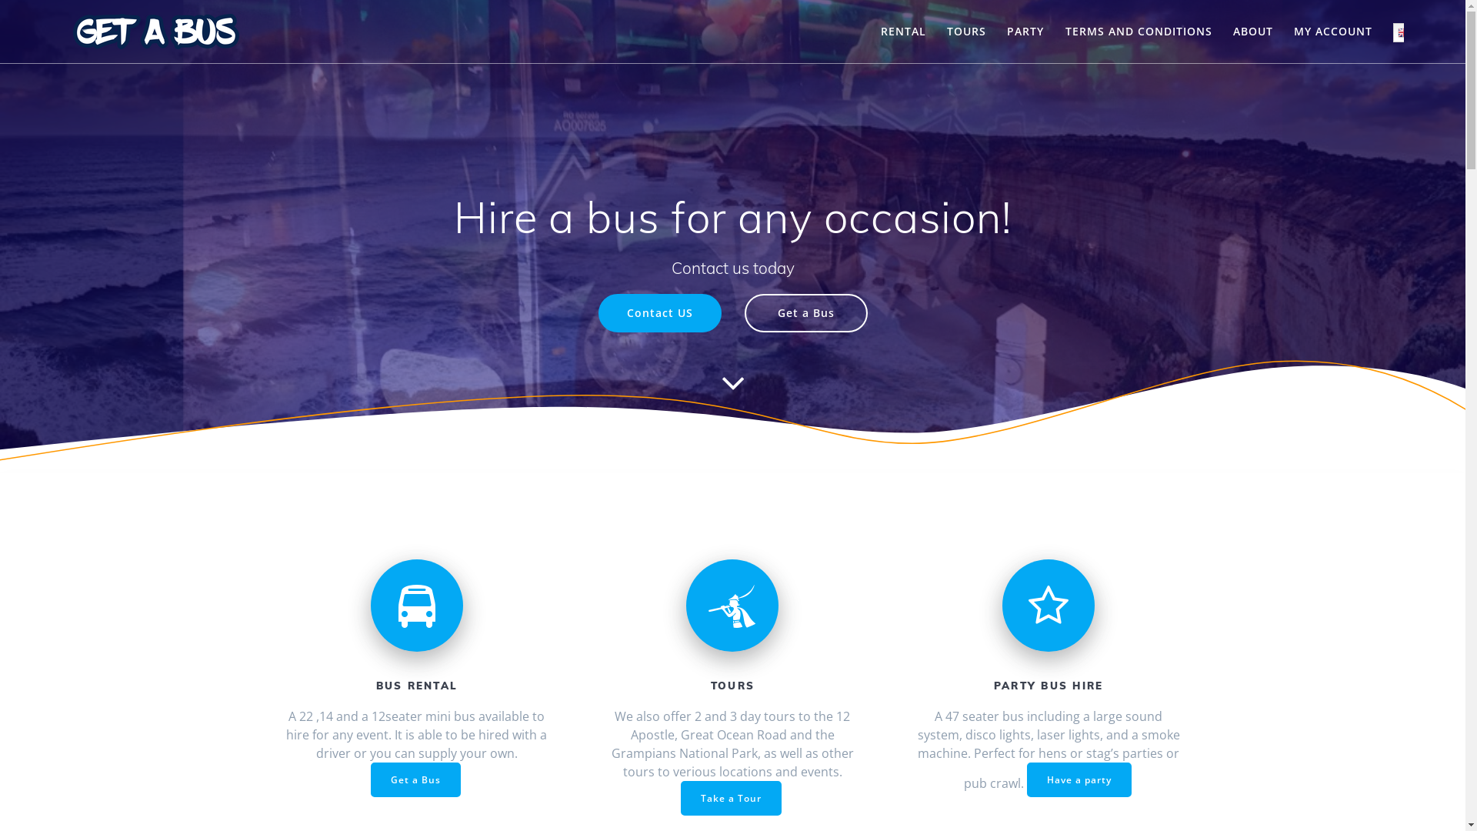  I want to click on Take a Tour, so click(731, 799).